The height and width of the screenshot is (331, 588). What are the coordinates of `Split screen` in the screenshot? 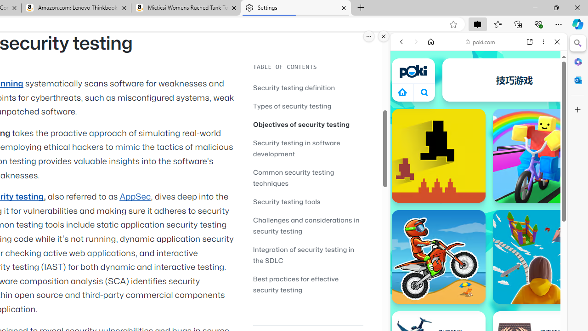 It's located at (478, 24).